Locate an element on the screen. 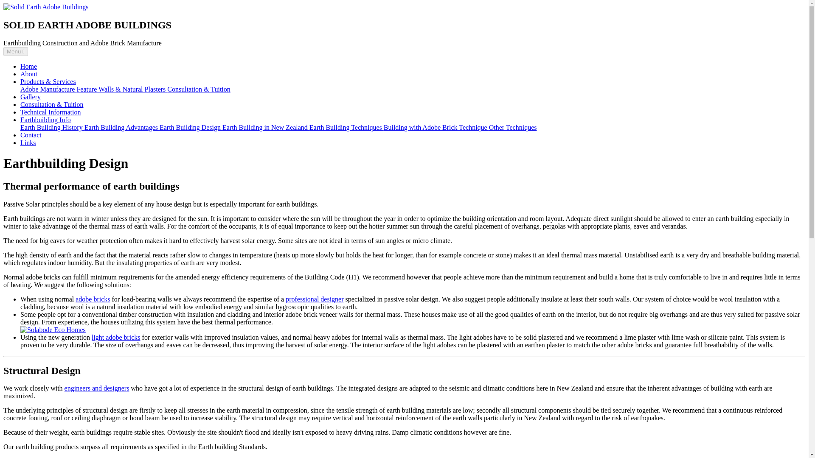 This screenshot has width=815, height=458. Earthbuilding Info is located at coordinates (46, 120).